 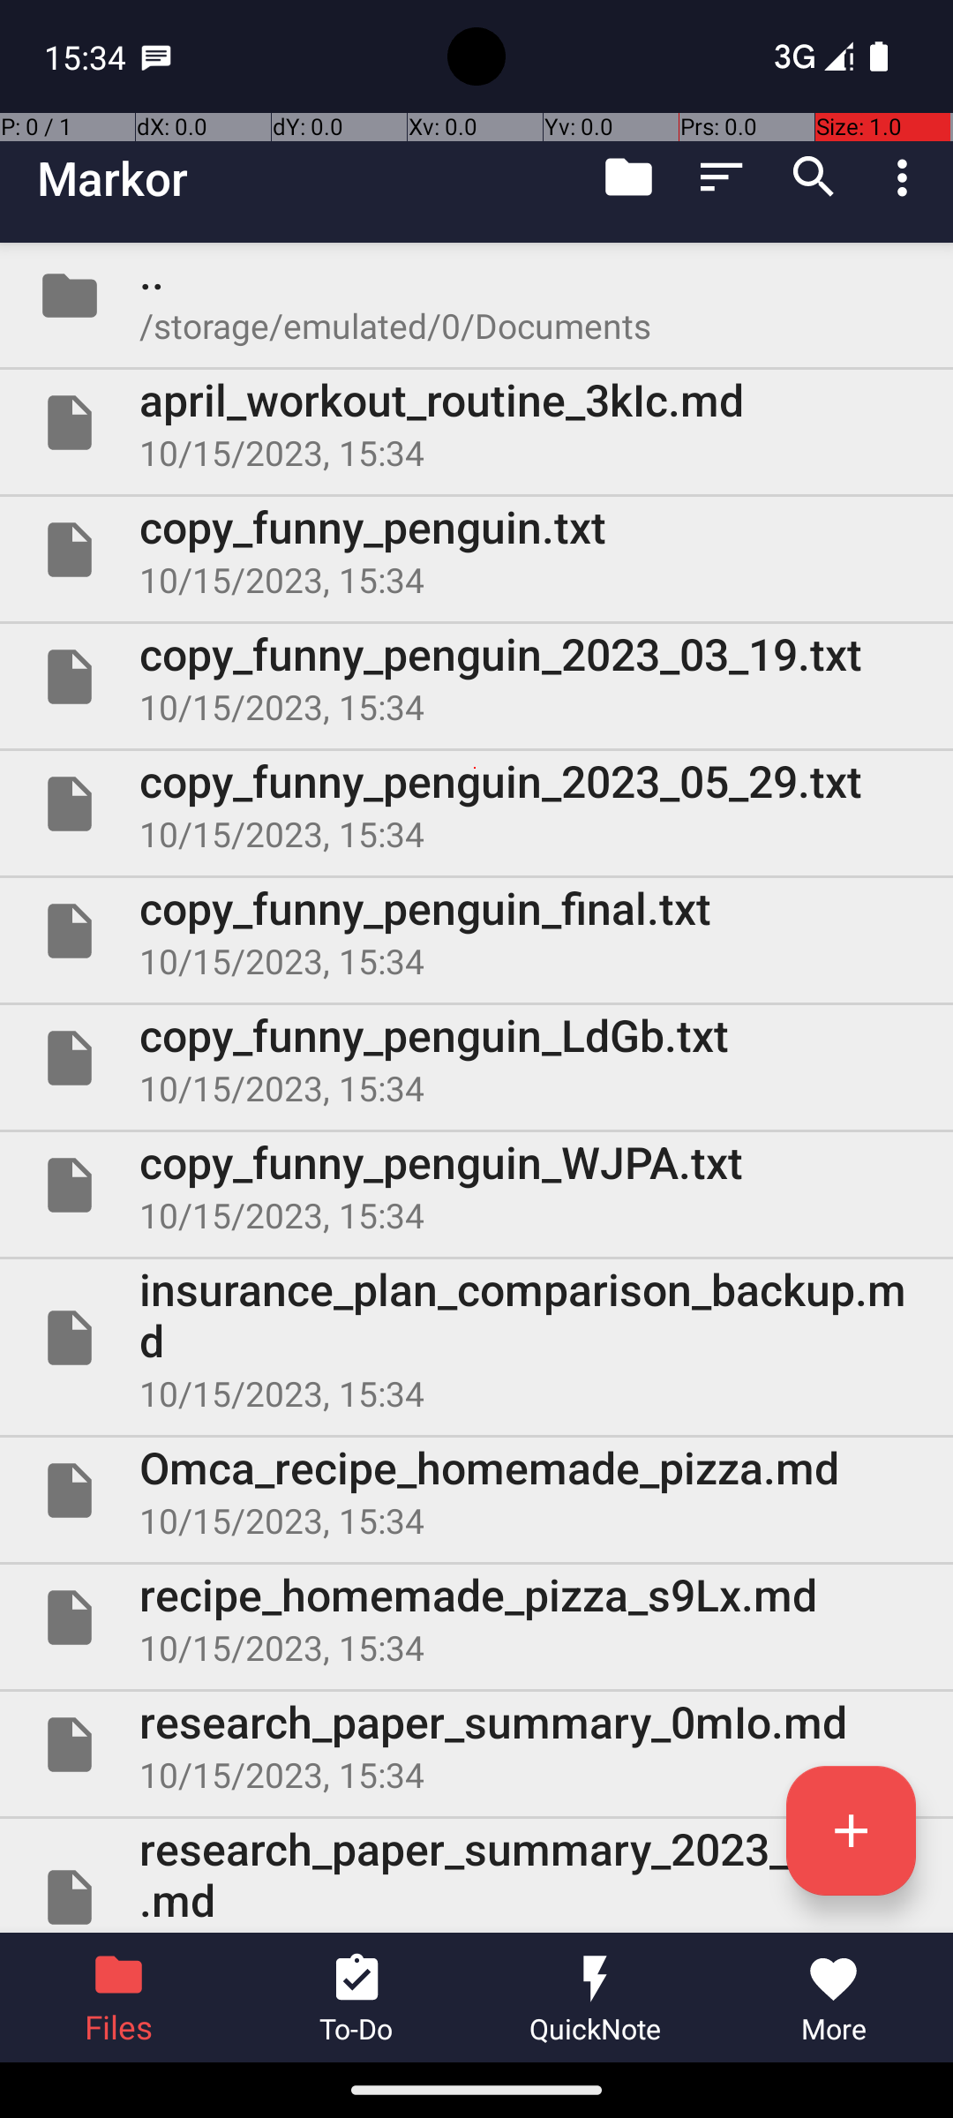 I want to click on More, so click(x=834, y=1998).